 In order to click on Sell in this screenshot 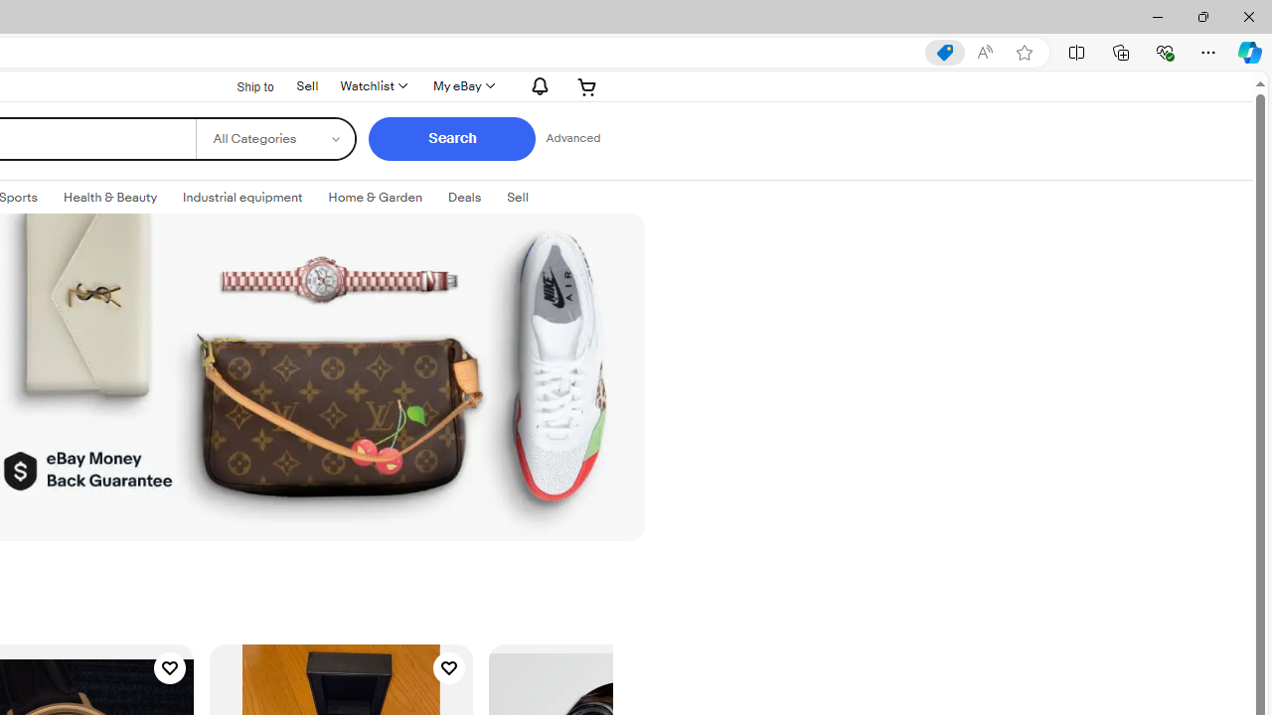, I will do `click(517, 197)`.